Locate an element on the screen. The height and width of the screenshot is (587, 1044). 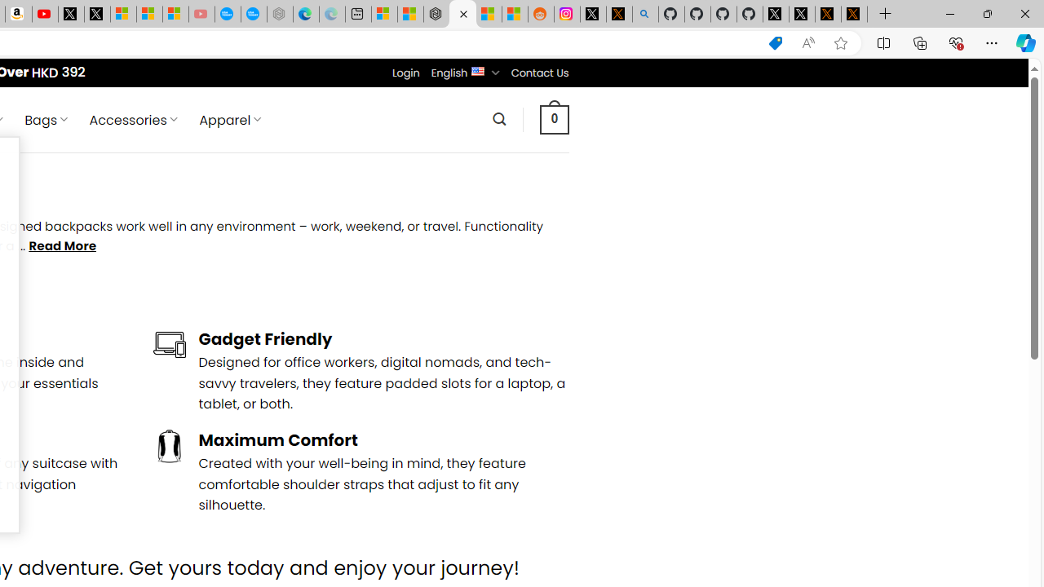
Nordace - Backpacks is located at coordinates (462, 15).